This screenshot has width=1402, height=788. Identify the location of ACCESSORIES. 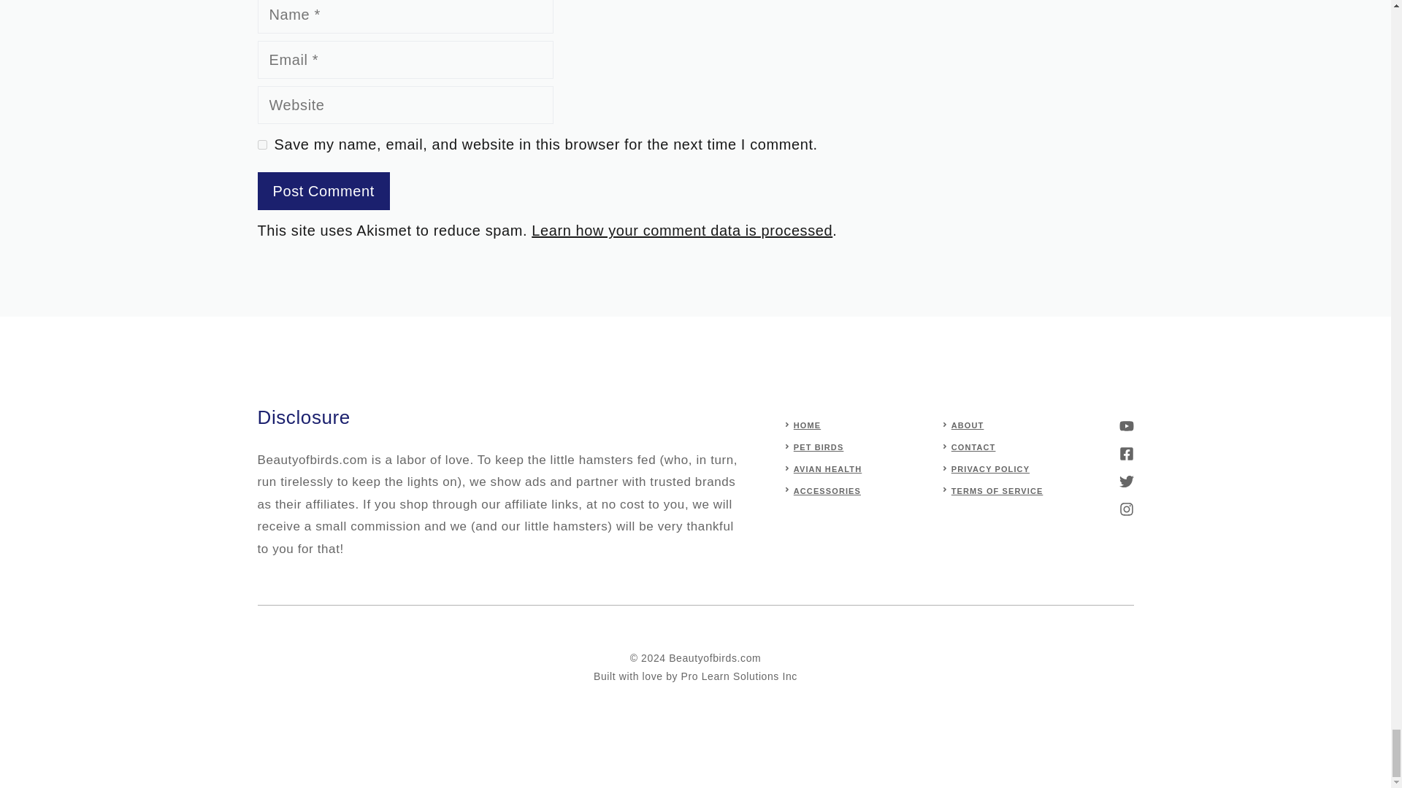
(827, 491).